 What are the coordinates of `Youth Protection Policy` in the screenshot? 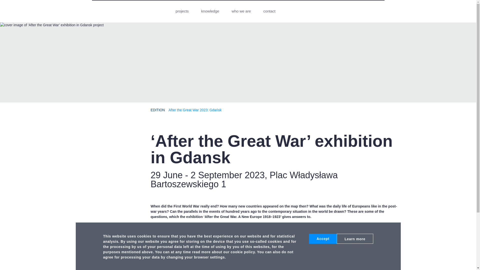 It's located at (358, 216).